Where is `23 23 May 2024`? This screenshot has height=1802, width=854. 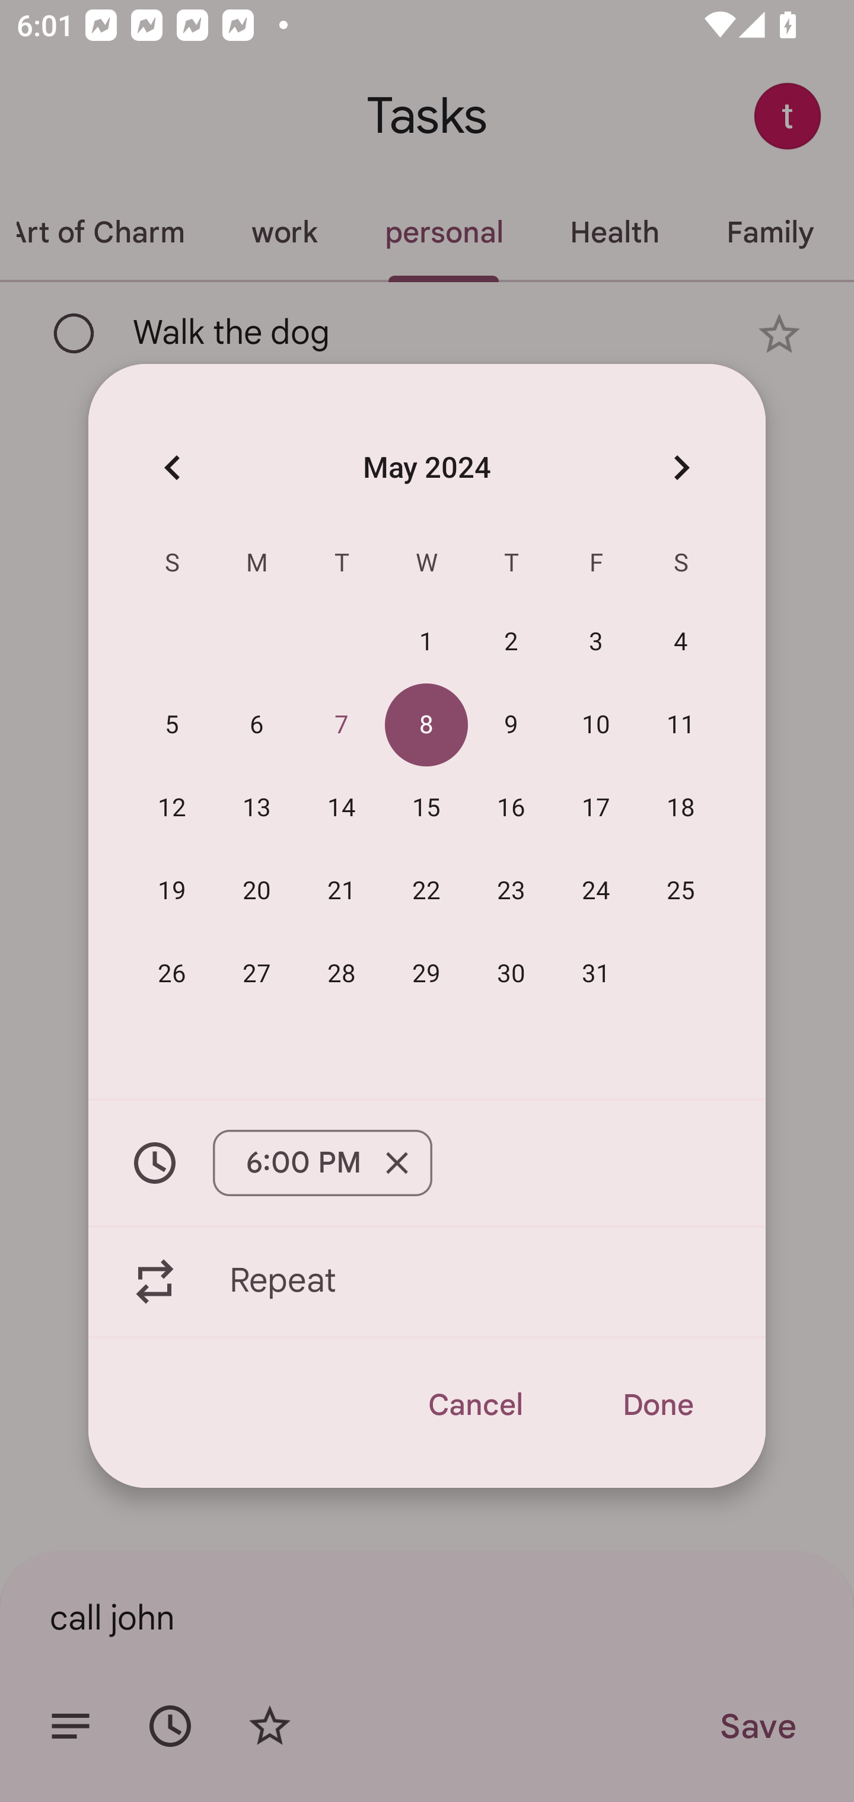
23 23 May 2024 is located at coordinates (511, 890).